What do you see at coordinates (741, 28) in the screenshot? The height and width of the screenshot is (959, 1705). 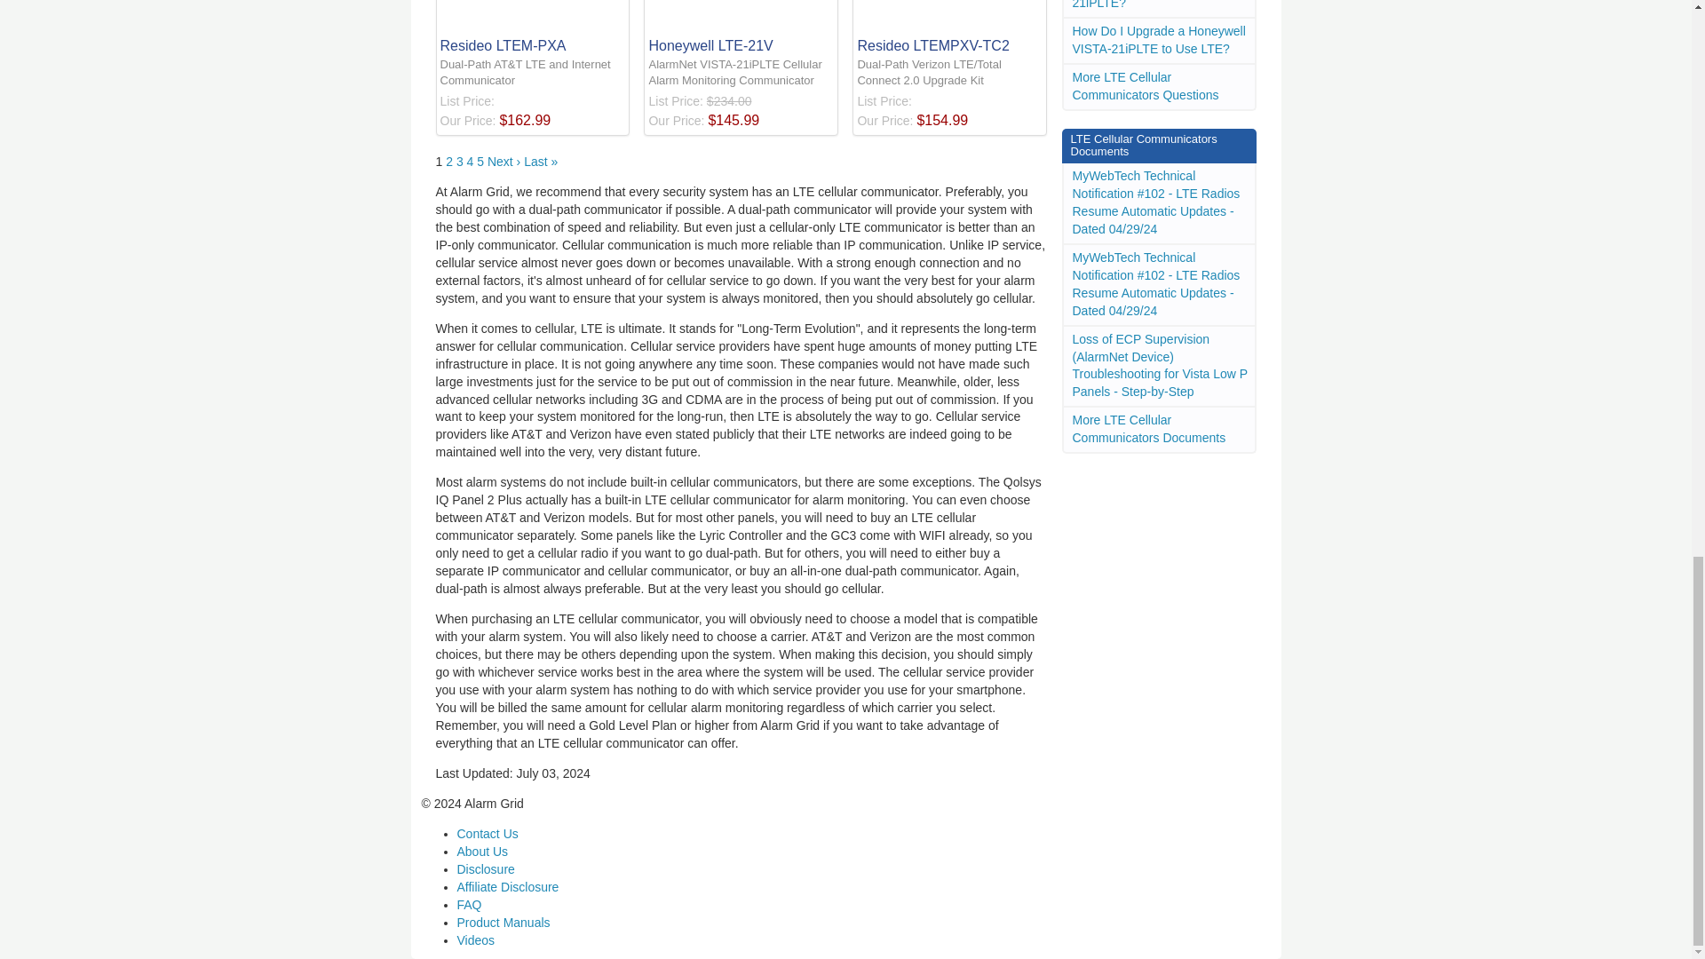 I see `Honeywell LTE-21V` at bounding box center [741, 28].